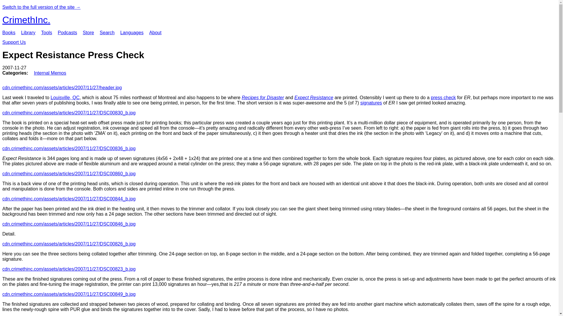 This screenshot has height=316, width=563. Describe the element at coordinates (88, 32) in the screenshot. I see `Store` at that location.